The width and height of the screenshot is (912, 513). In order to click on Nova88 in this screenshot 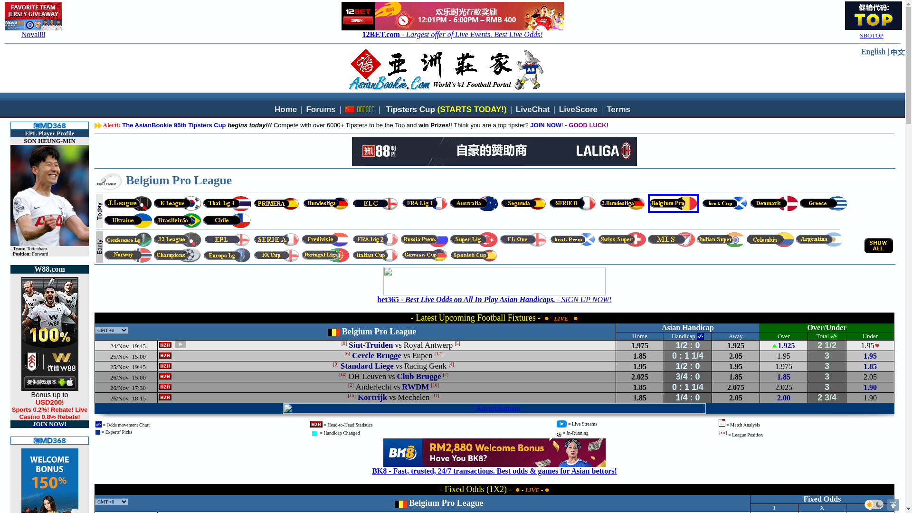, I will do `click(33, 34)`.